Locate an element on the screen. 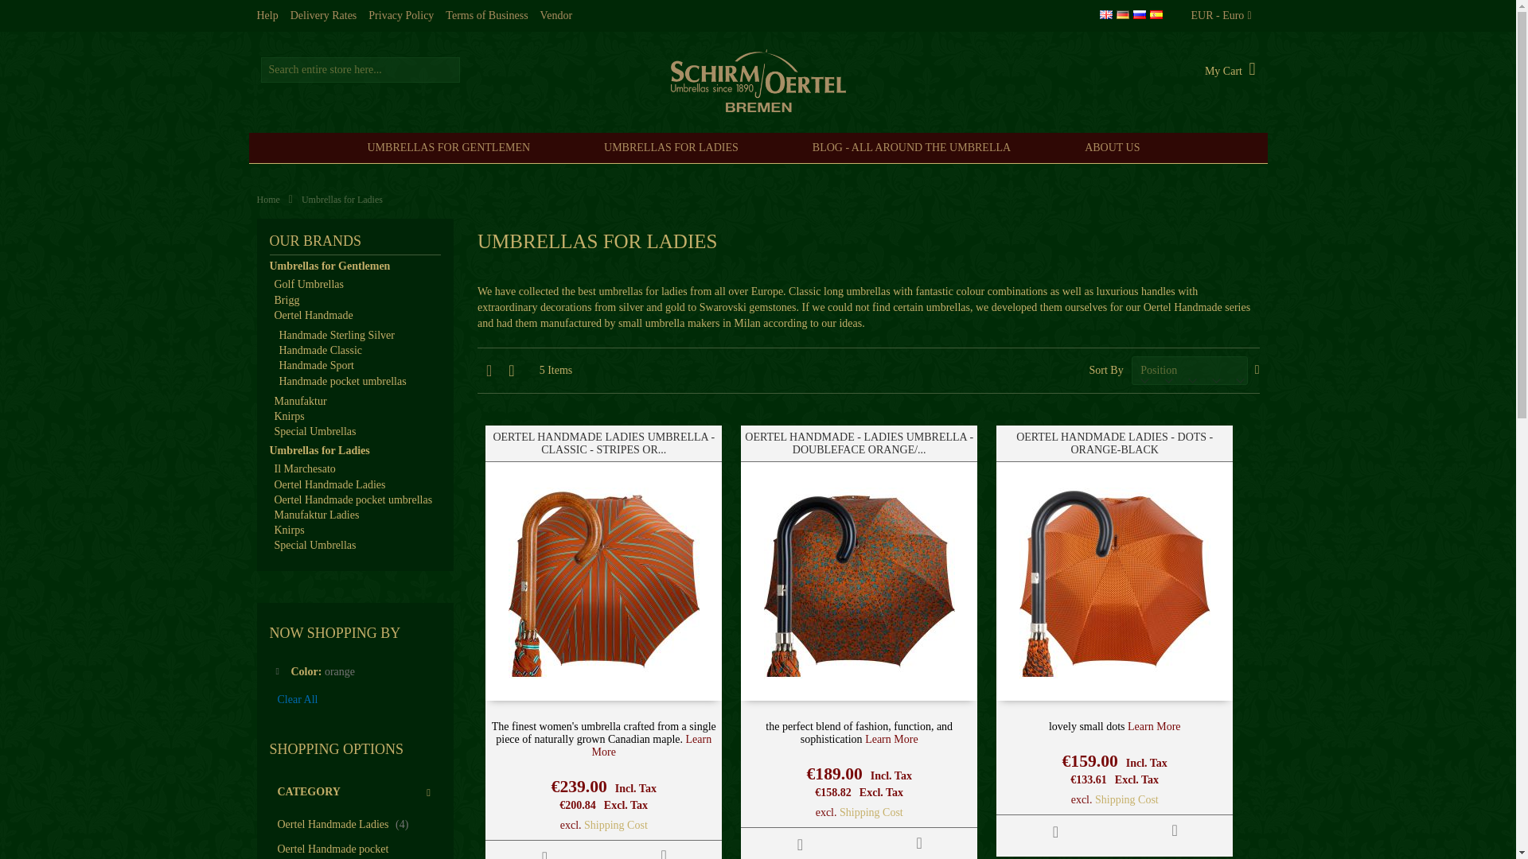 This screenshot has width=1528, height=859. Delivery Rates is located at coordinates (323, 16).